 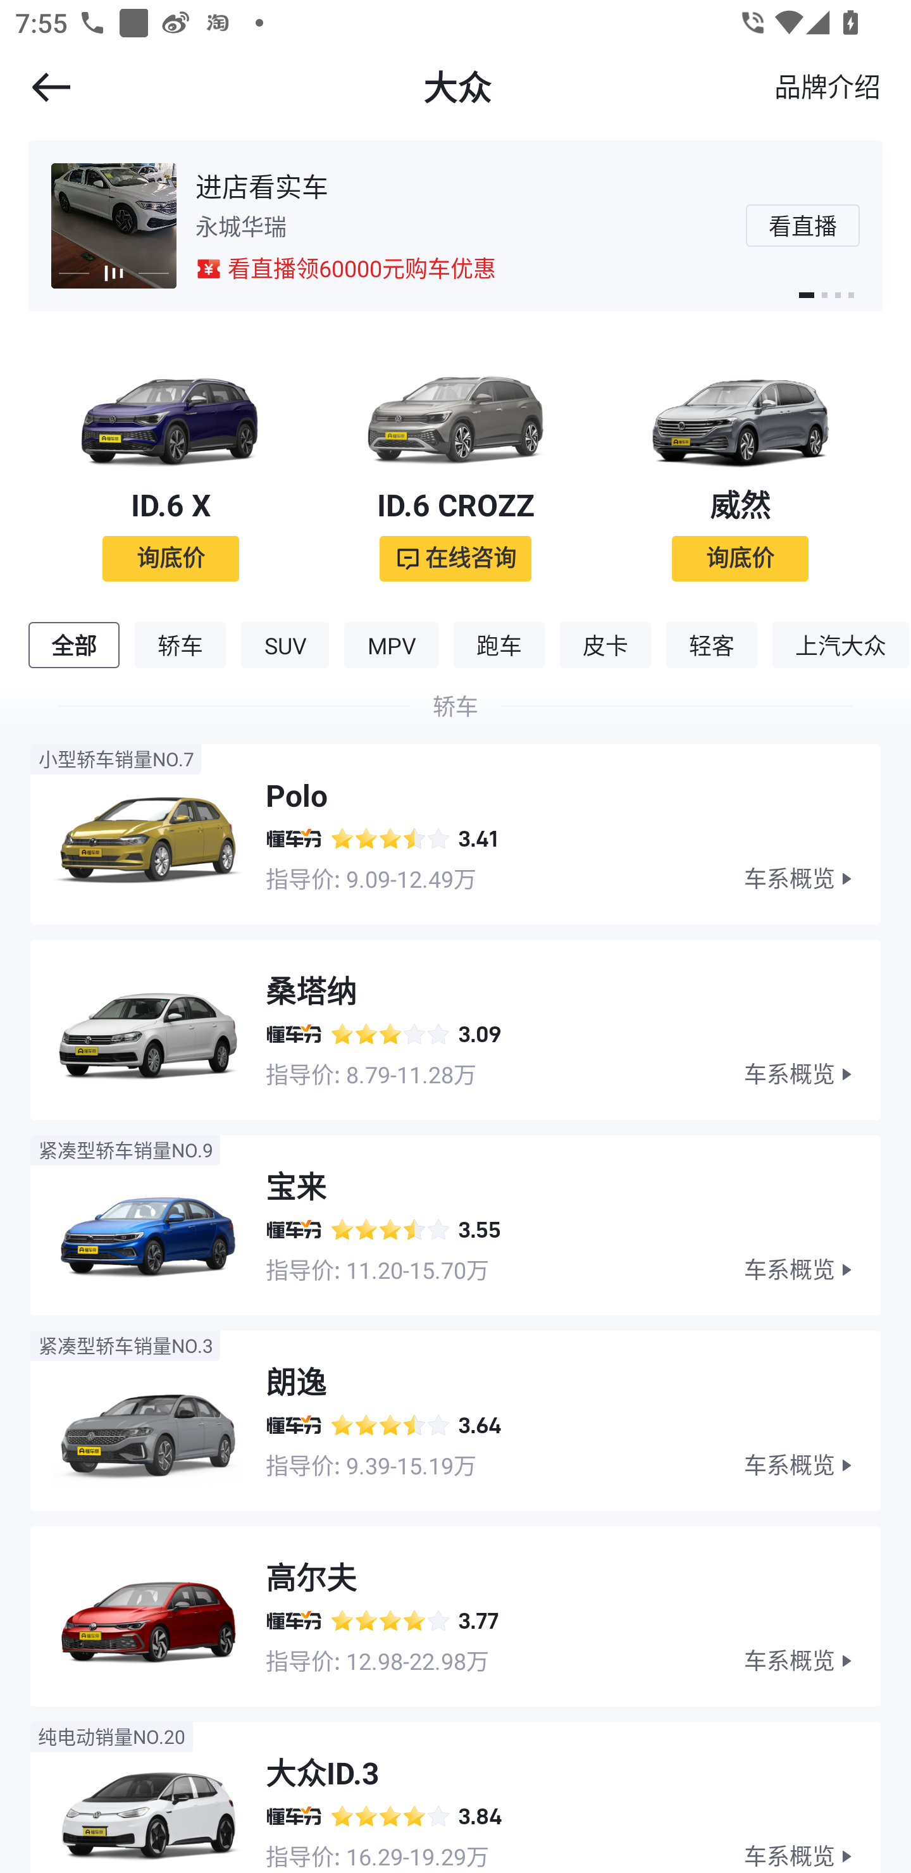 What do you see at coordinates (499, 645) in the screenshot?
I see `跑车` at bounding box center [499, 645].